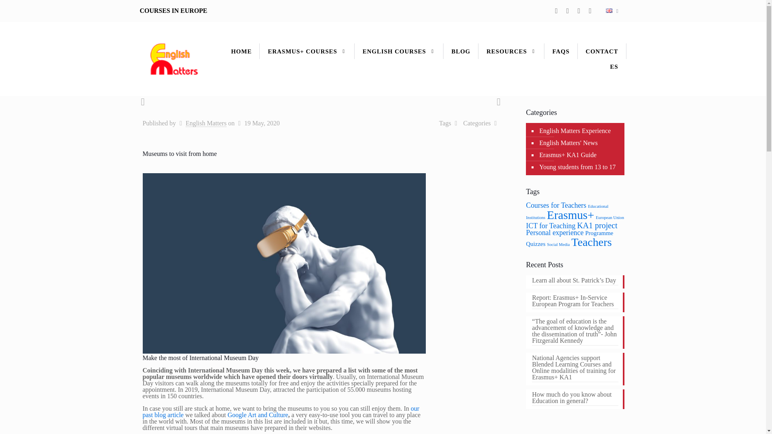 Image resolution: width=772 pixels, height=434 pixels. What do you see at coordinates (399, 51) in the screenshot?
I see `ENGLISH COURSES` at bounding box center [399, 51].